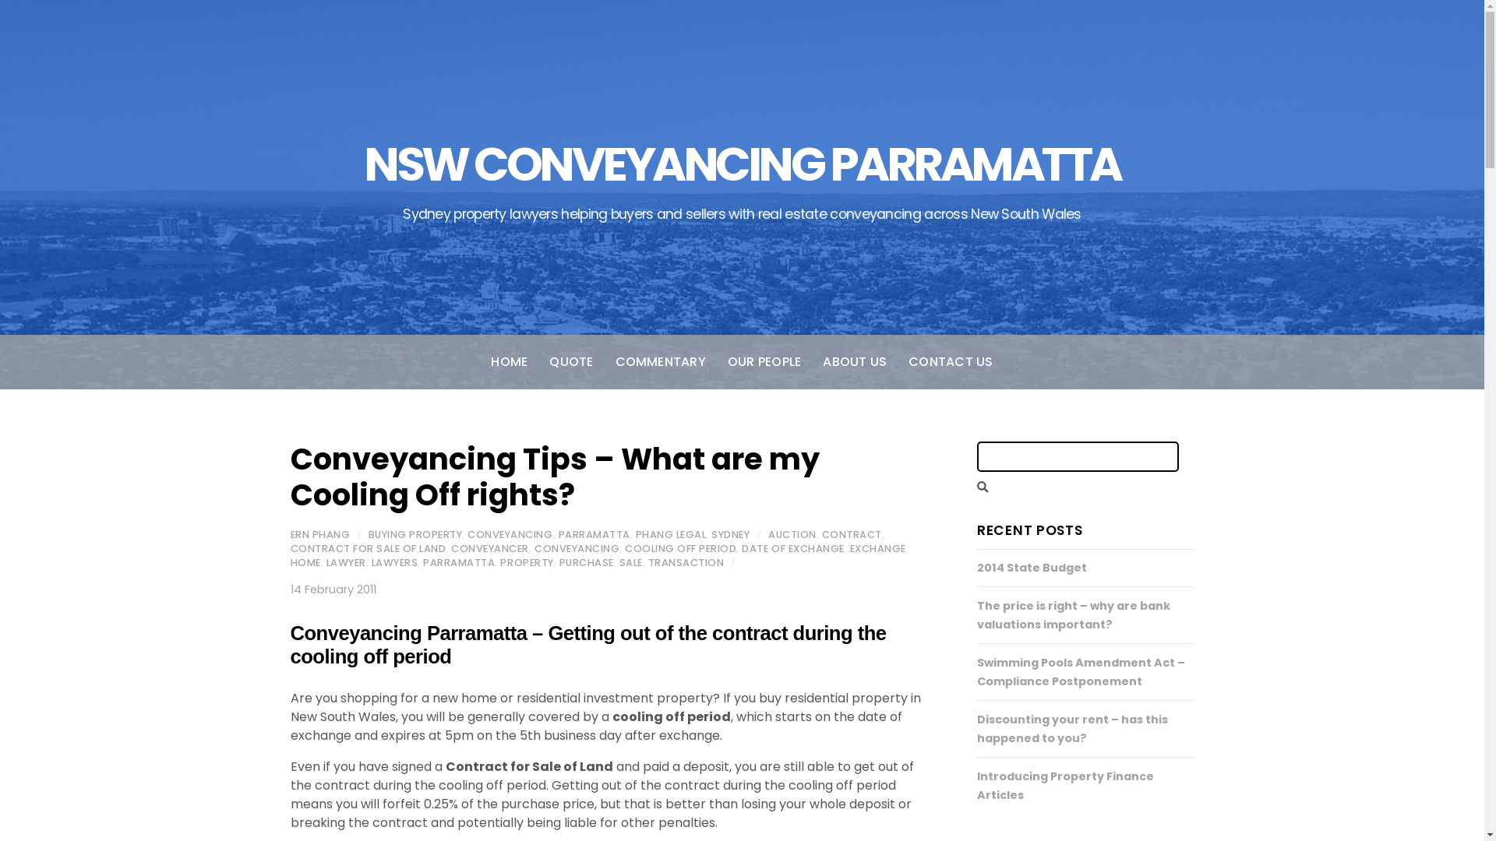 Image resolution: width=1496 pixels, height=841 pixels. What do you see at coordinates (661, 362) in the screenshot?
I see `COMMENTARY` at bounding box center [661, 362].